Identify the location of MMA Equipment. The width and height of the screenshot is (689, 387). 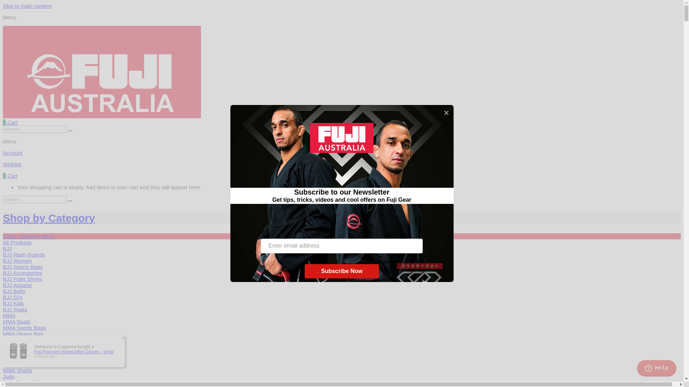
(23, 364).